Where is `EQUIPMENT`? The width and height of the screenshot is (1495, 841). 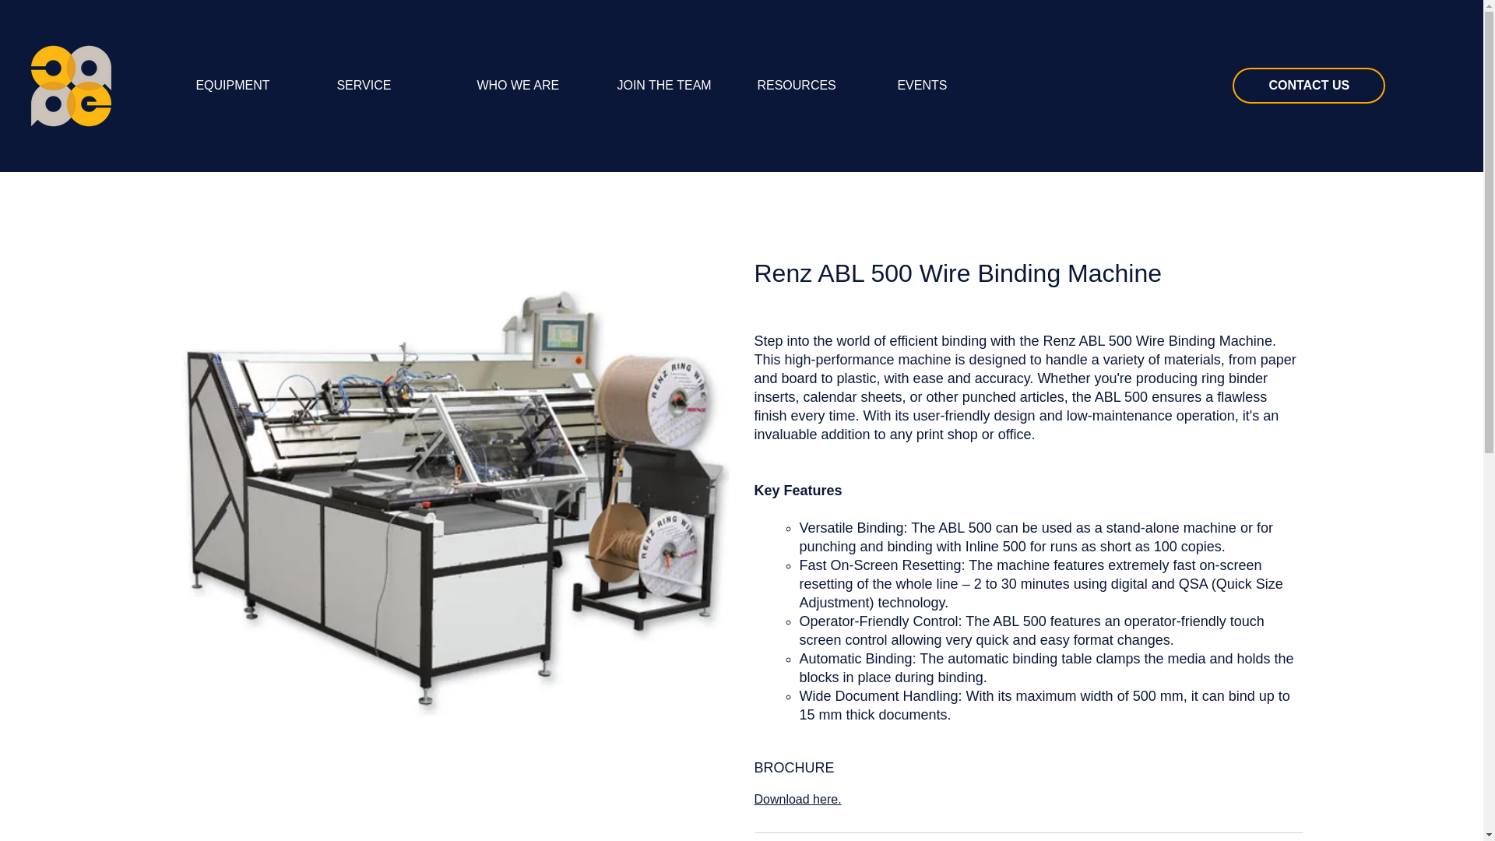
EQUIPMENT is located at coordinates (254, 86).